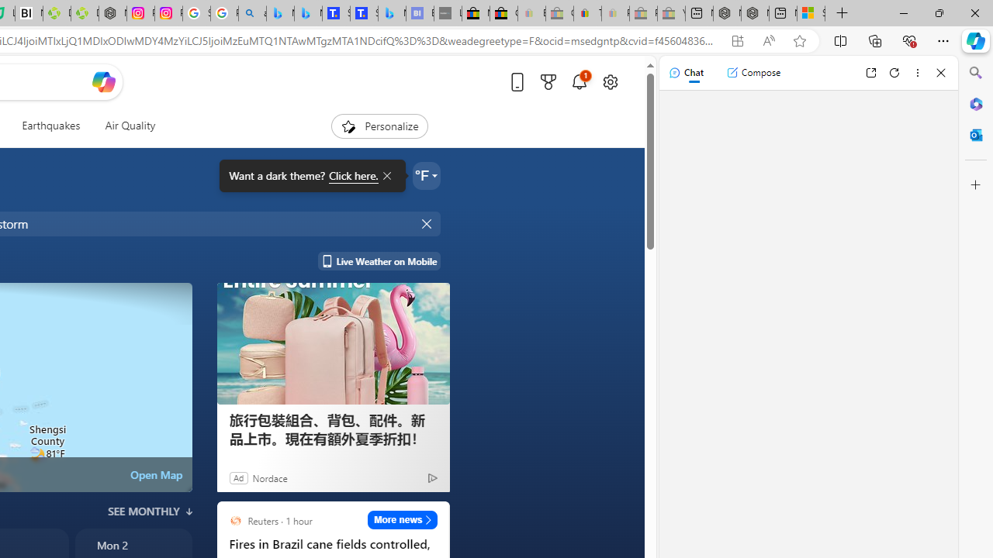 The width and height of the screenshot is (993, 558). Describe the element at coordinates (112, 14) in the screenshot. I see `Nordace - Nordace Edin Collection` at that location.